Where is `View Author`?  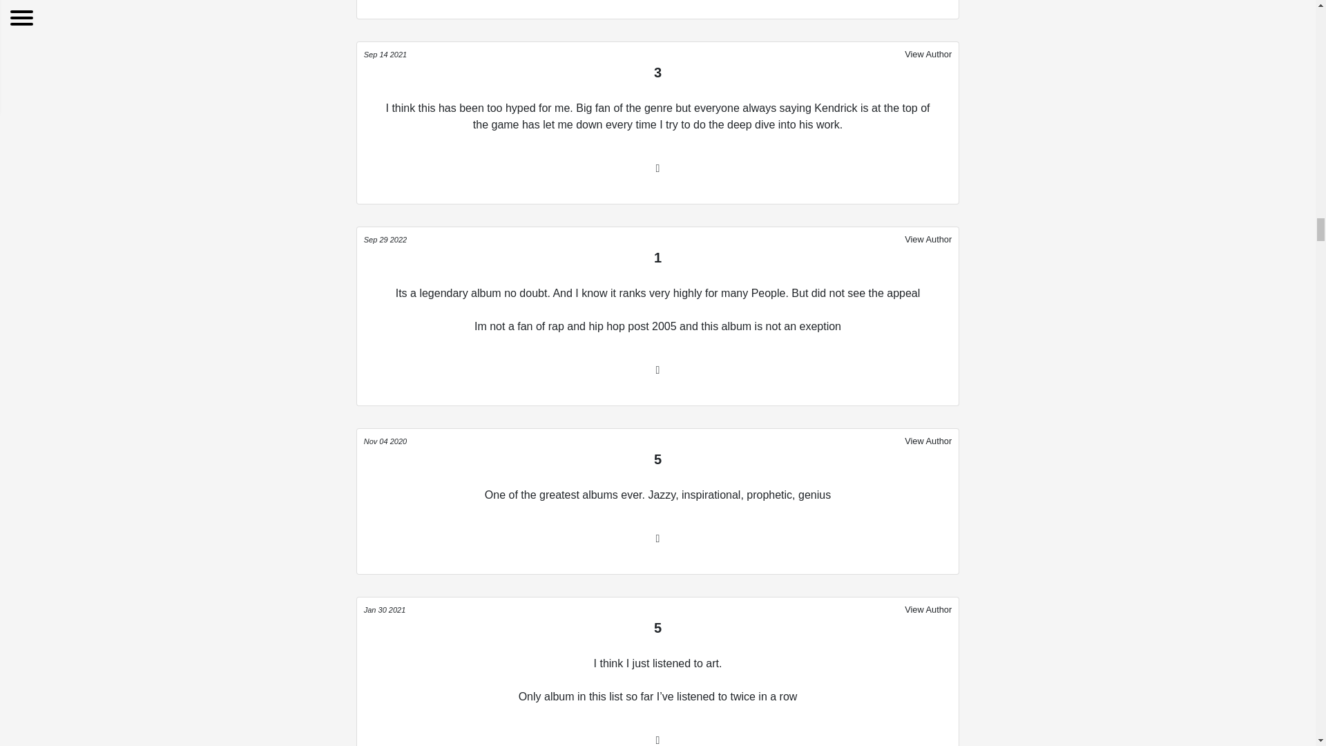 View Author is located at coordinates (928, 238).